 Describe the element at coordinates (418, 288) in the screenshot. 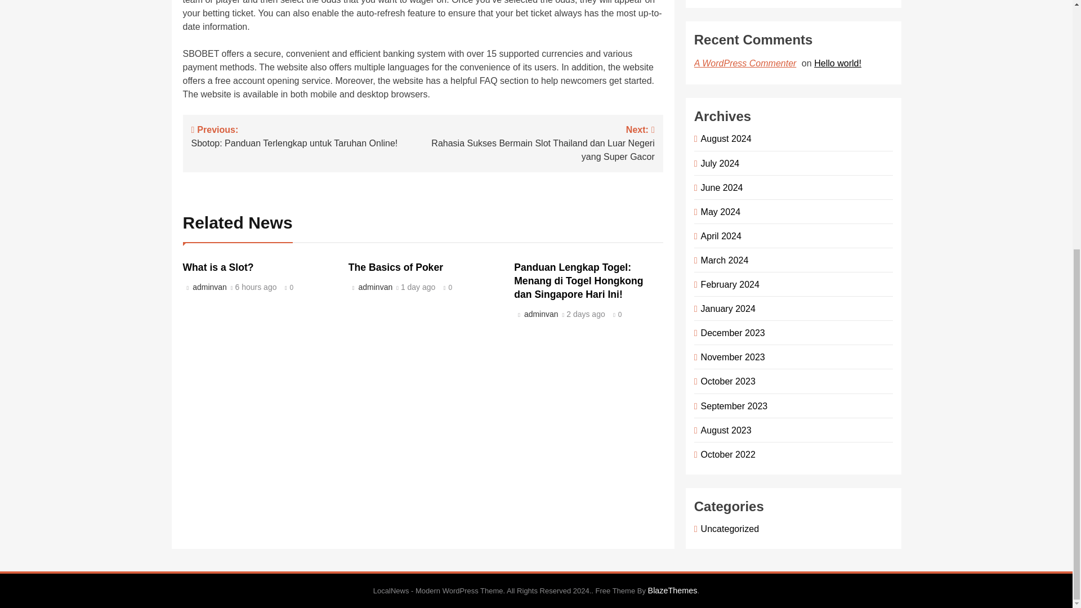

I see `1 day ago` at that location.